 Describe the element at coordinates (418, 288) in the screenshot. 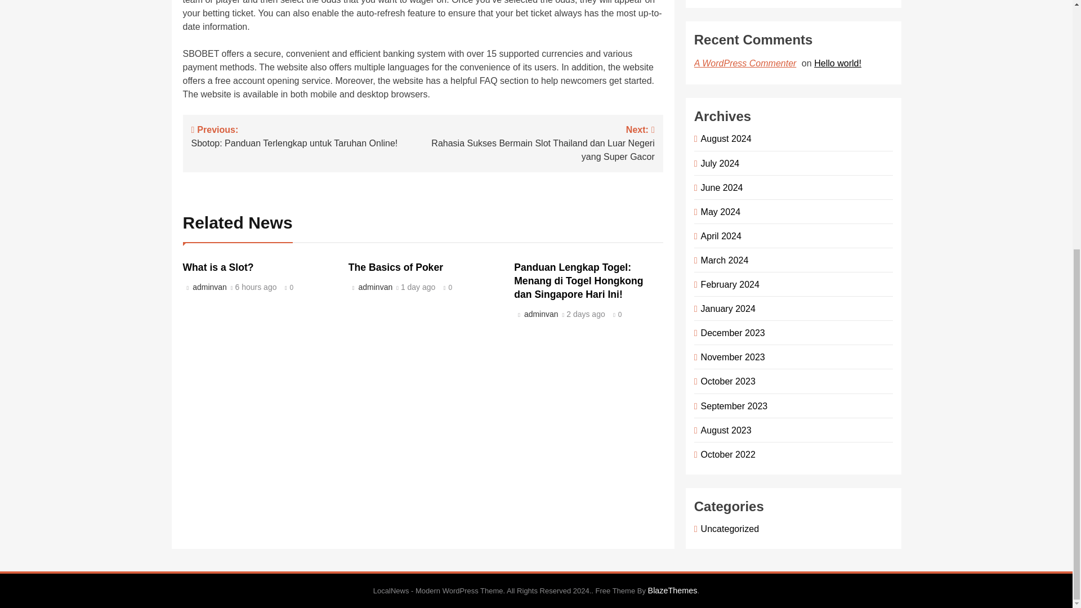

I see `1 day ago` at that location.